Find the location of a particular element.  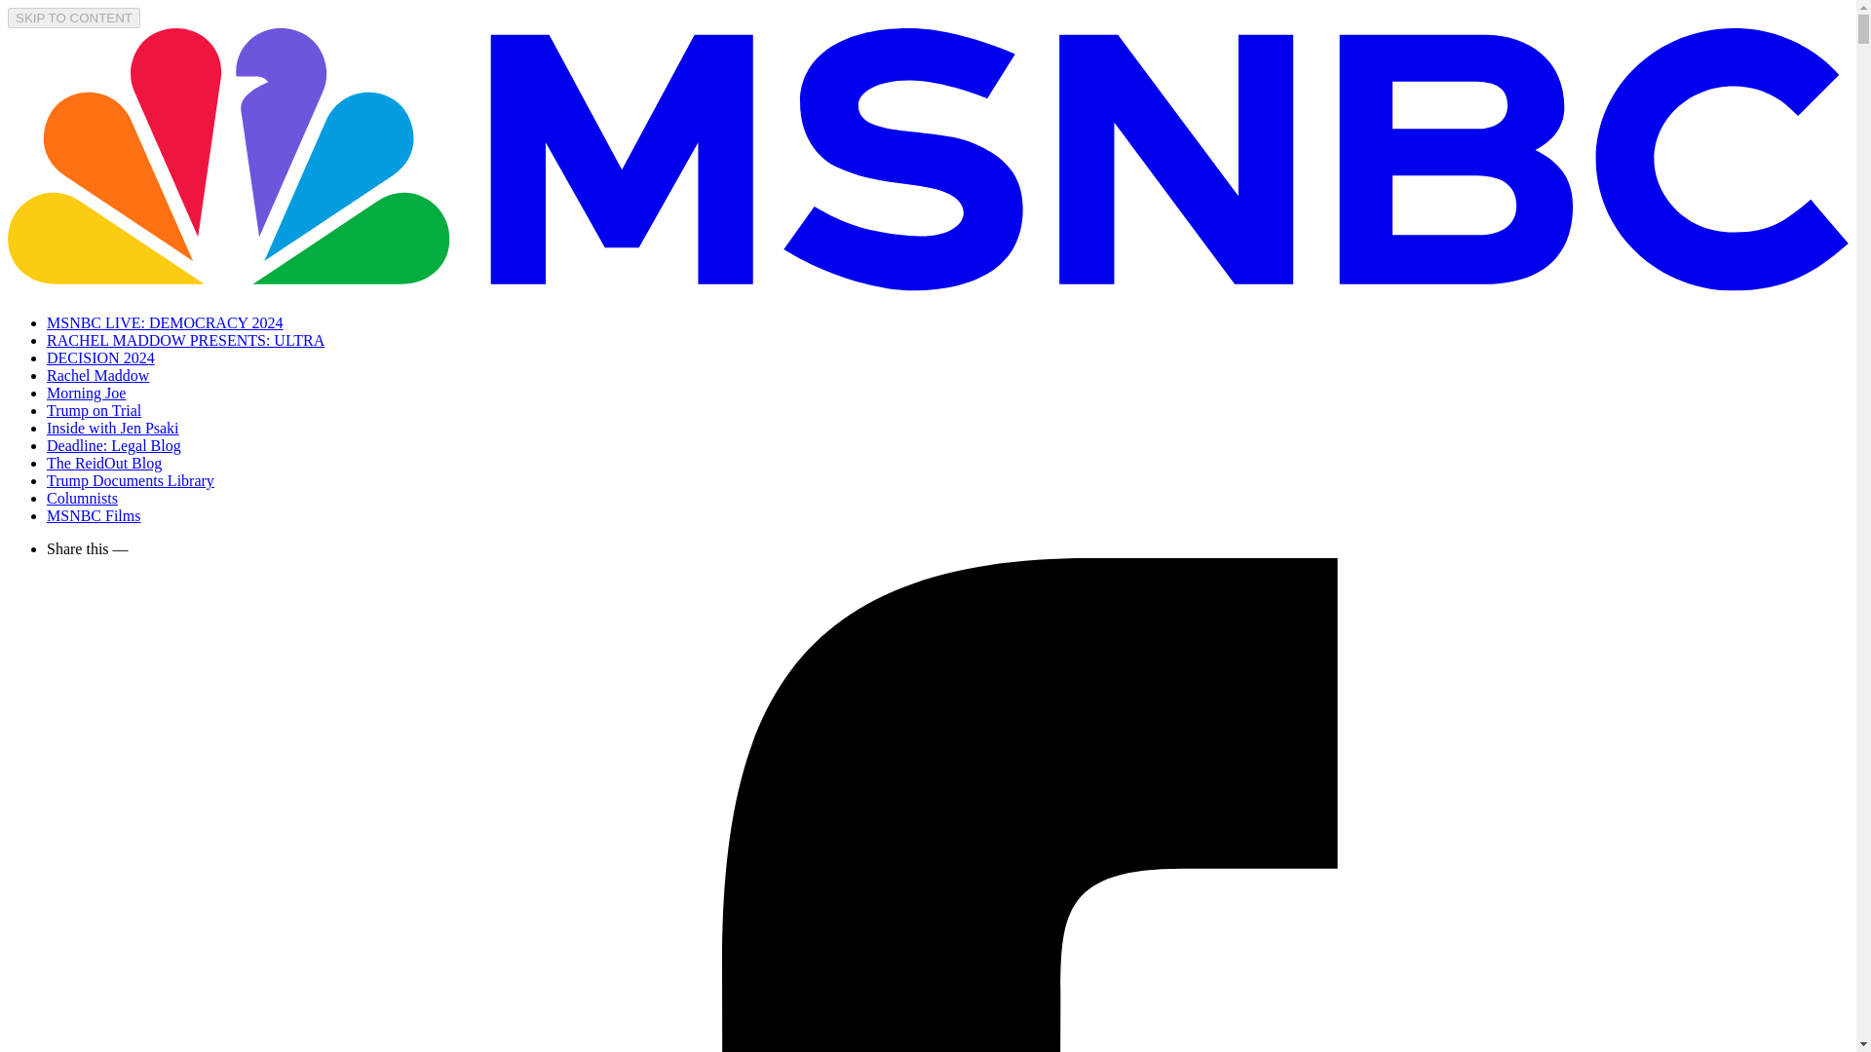

RACHEL MADDOW PRESENTS: ULTRA is located at coordinates (185, 340).